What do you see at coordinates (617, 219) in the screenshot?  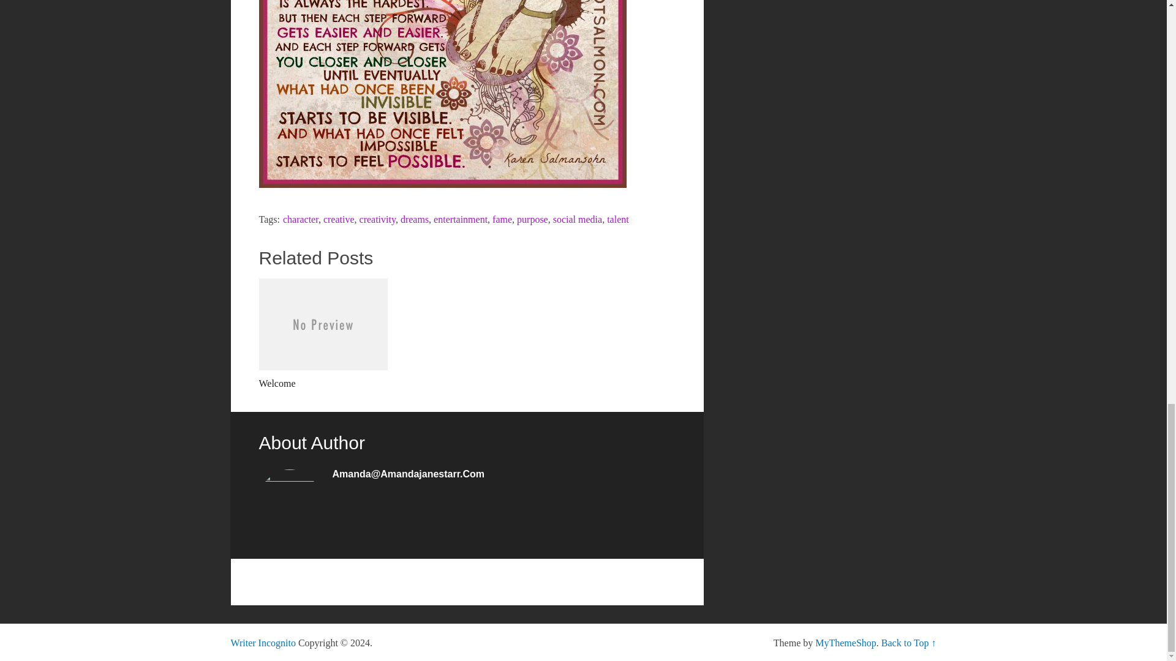 I see `talent` at bounding box center [617, 219].